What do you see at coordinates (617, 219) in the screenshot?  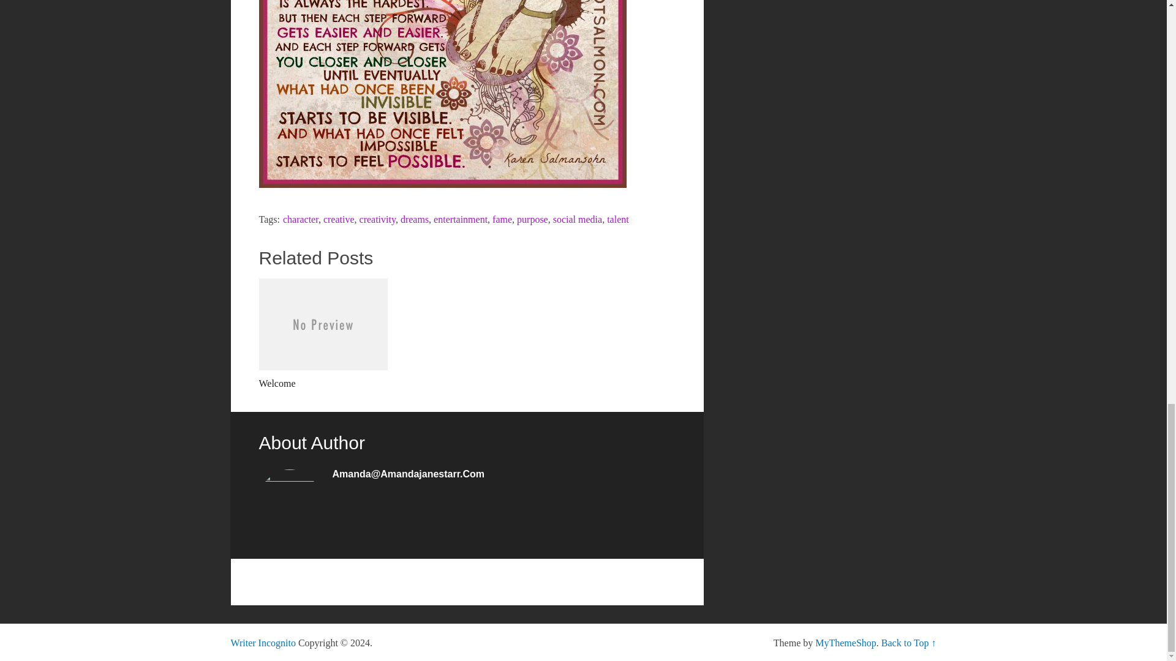 I see `talent` at bounding box center [617, 219].